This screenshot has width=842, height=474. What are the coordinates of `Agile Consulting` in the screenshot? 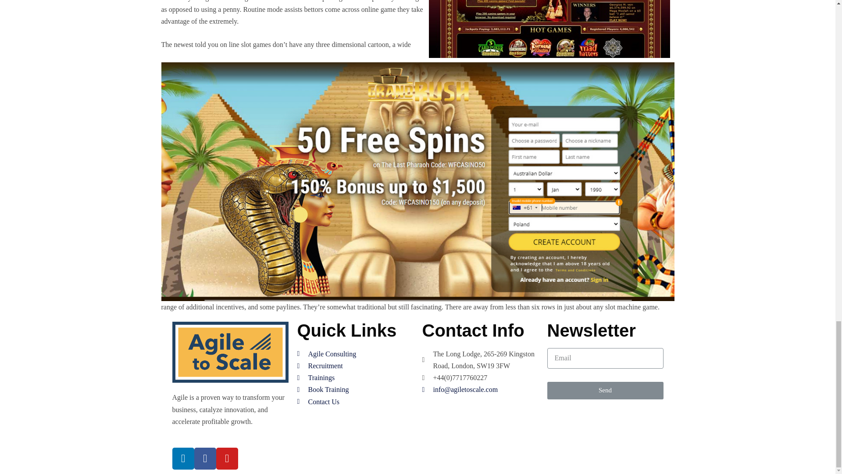 It's located at (355, 354).